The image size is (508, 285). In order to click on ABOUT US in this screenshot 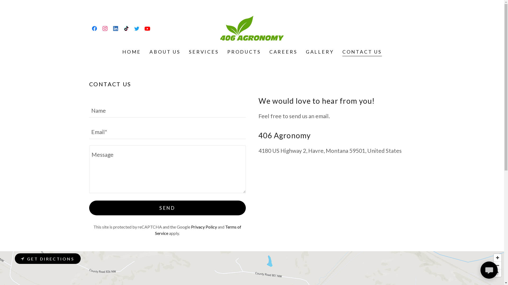, I will do `click(165, 52)`.